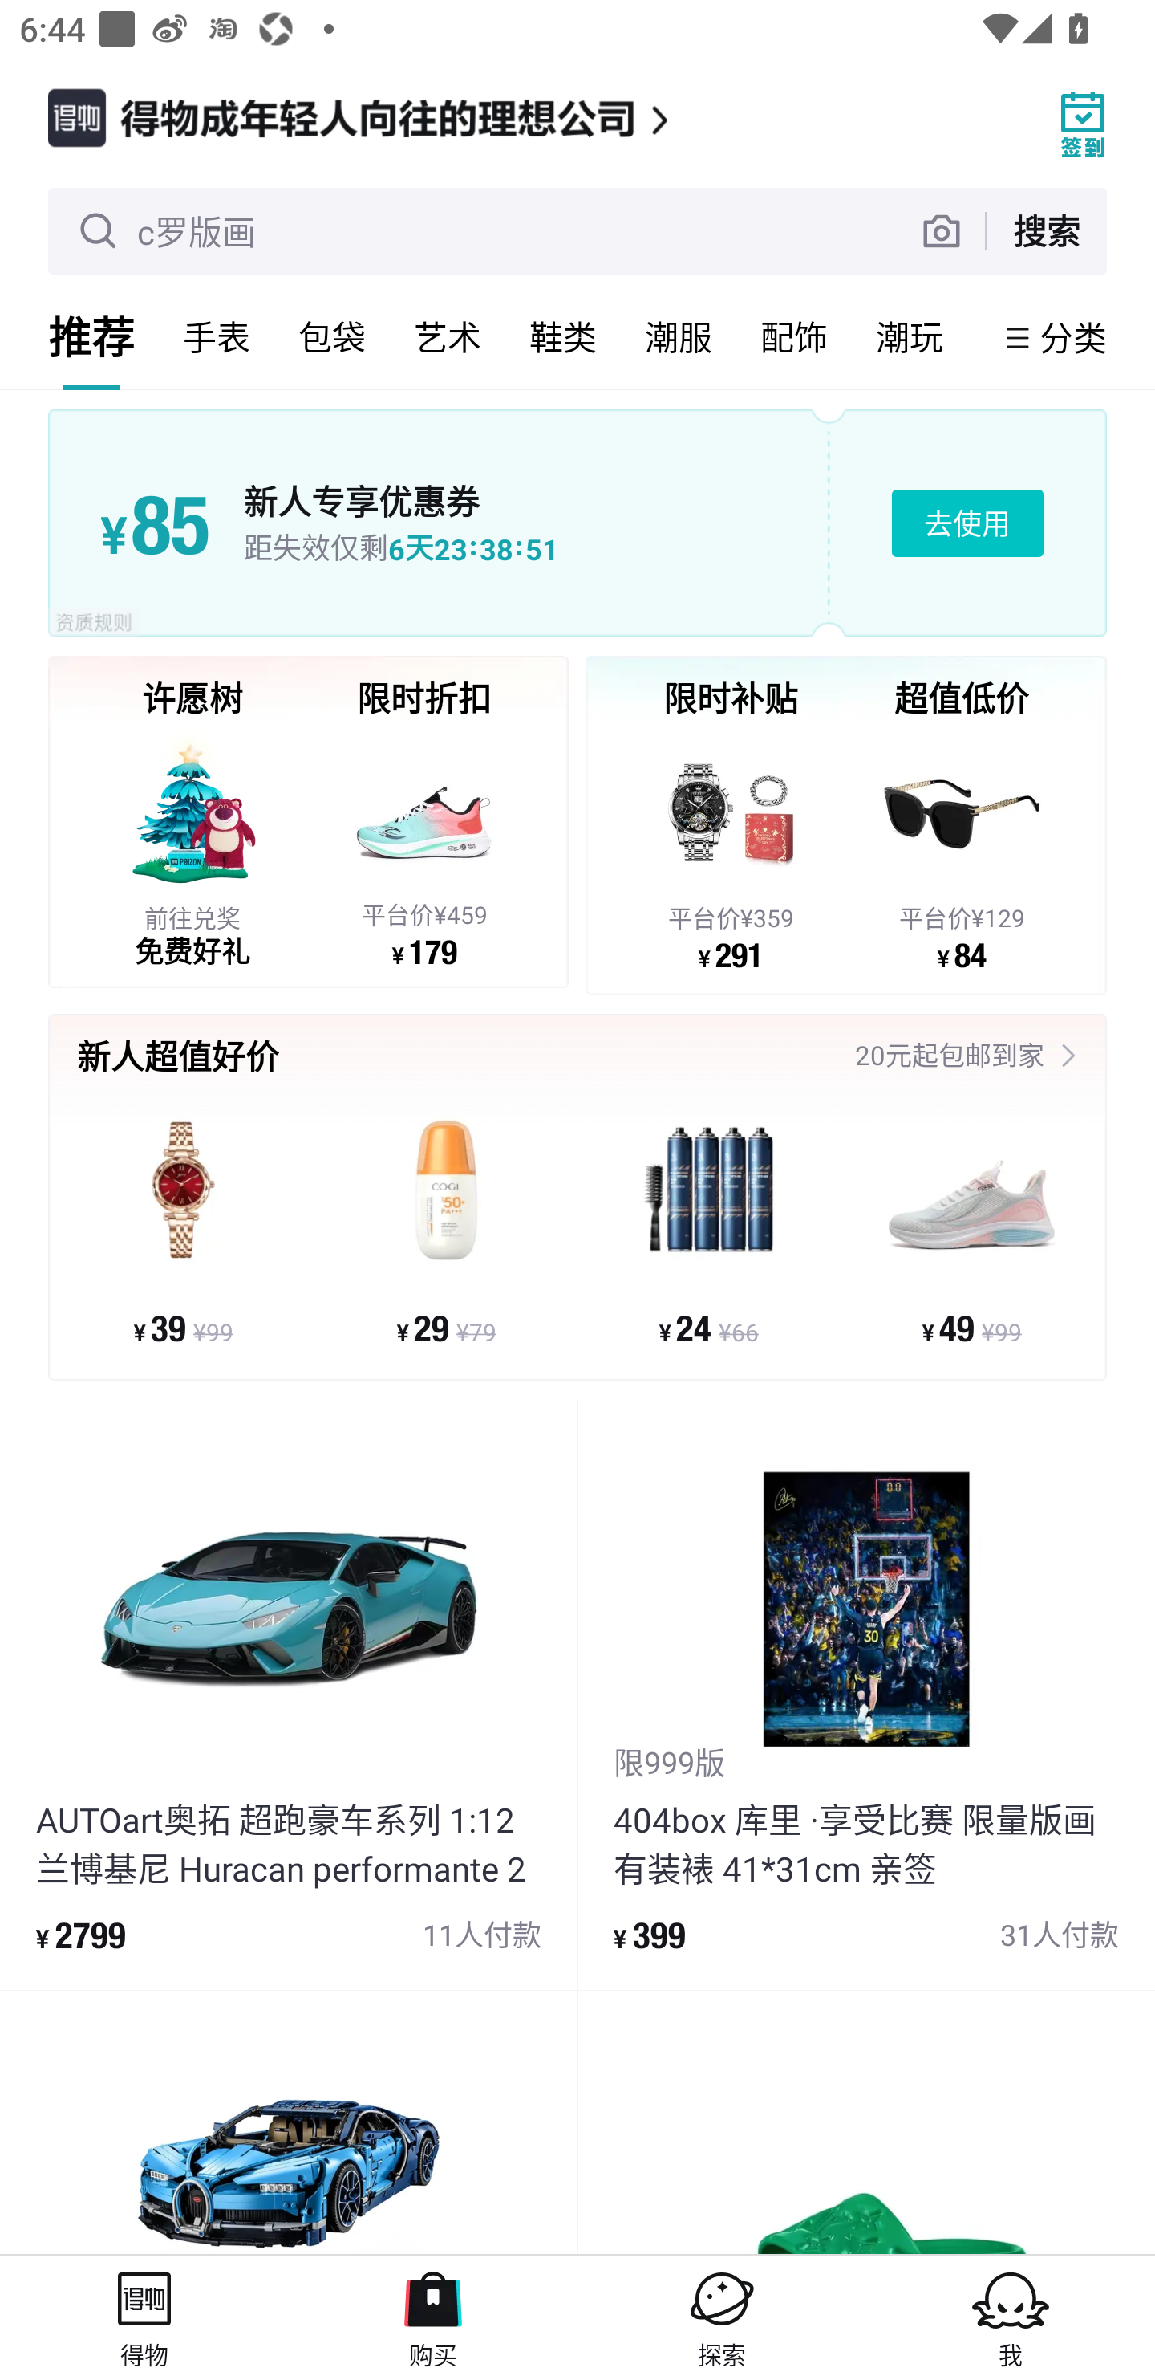 Image resolution: width=1155 pixels, height=2376 pixels. What do you see at coordinates (448, 337) in the screenshot?
I see `艺术` at bounding box center [448, 337].